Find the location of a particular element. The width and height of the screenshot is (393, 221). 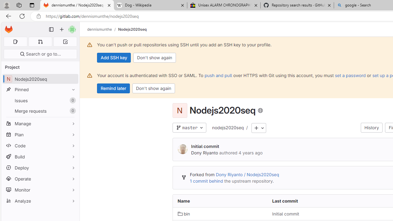

Last commit is located at coordinates (314, 201).